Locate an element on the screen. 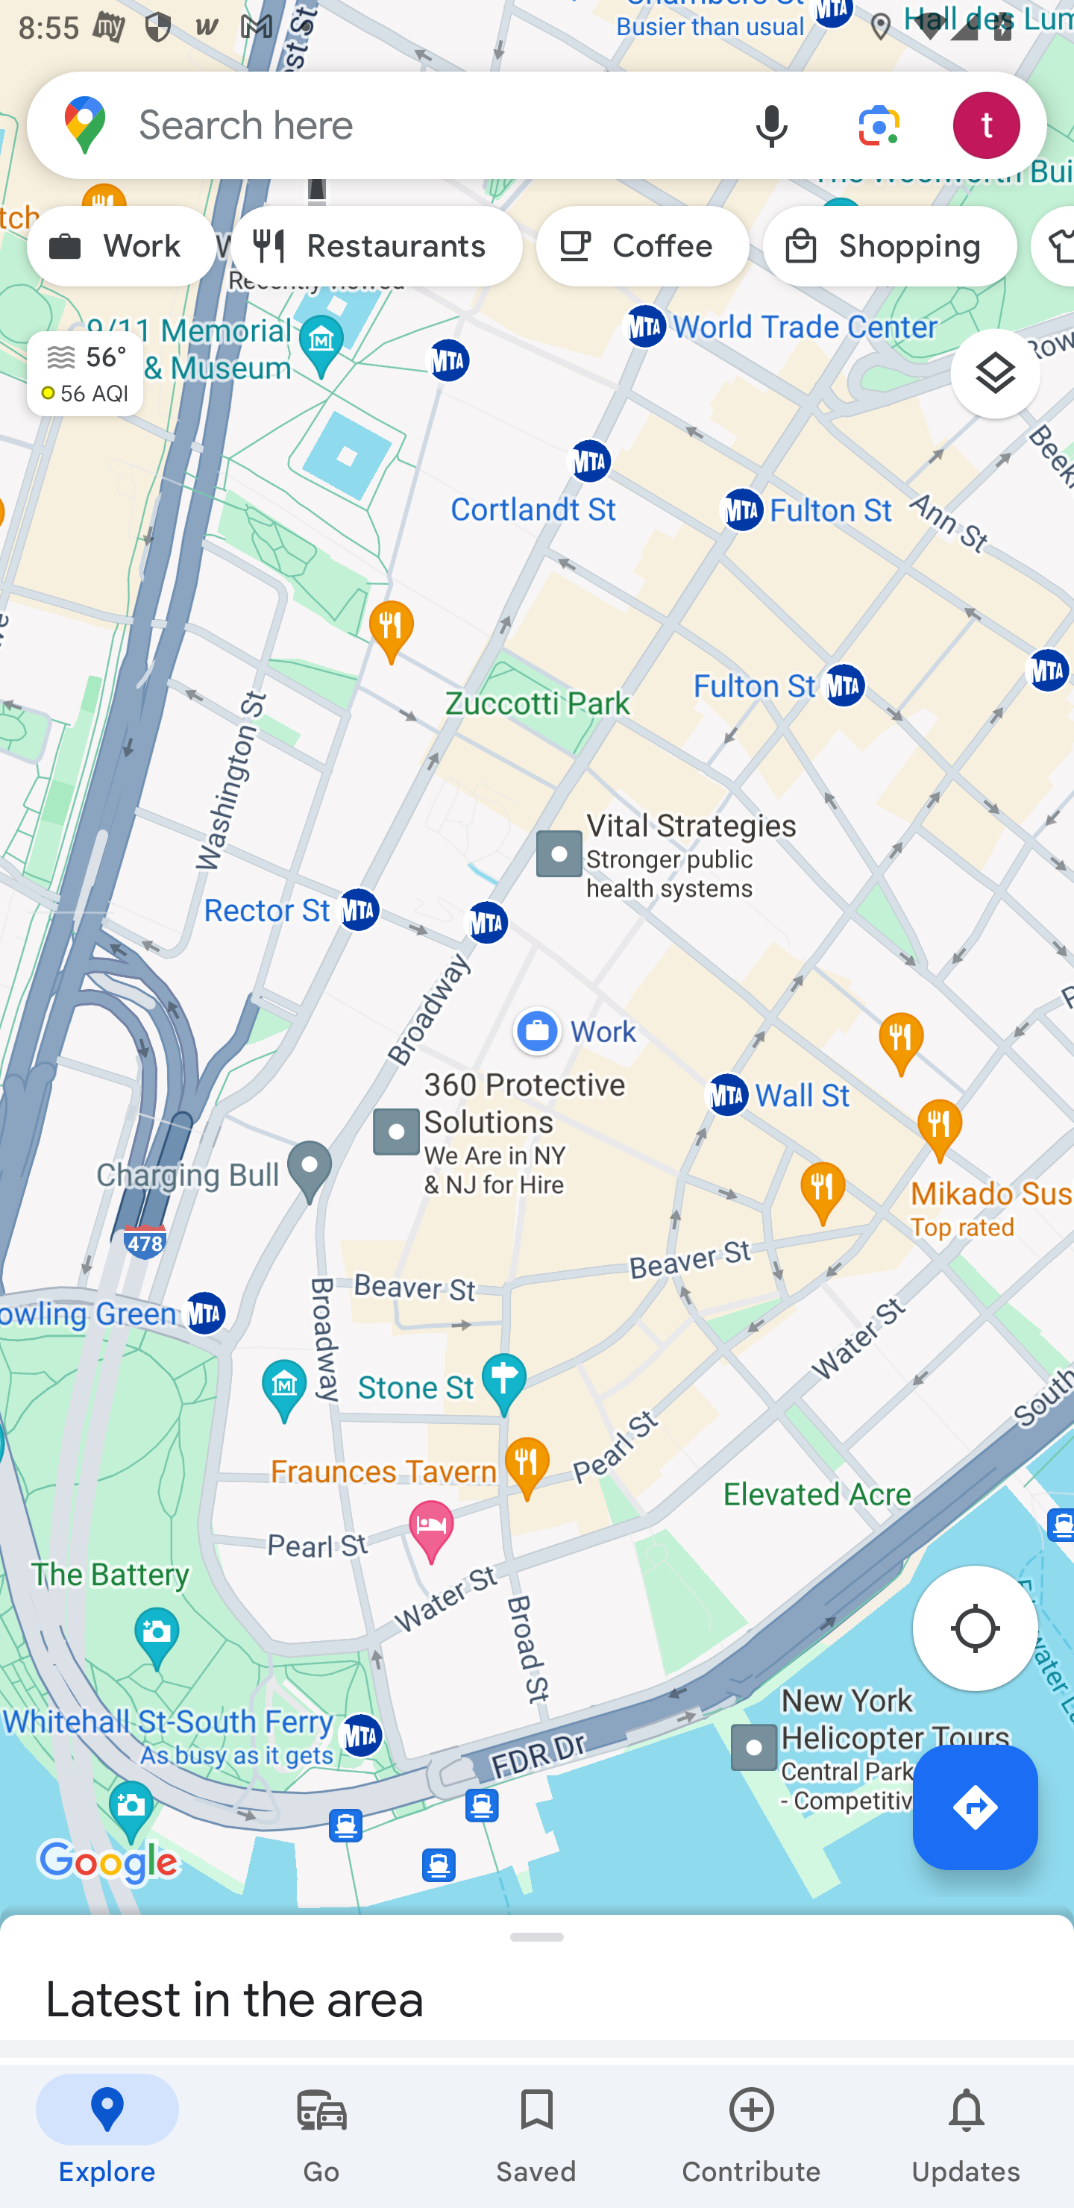 The height and width of the screenshot is (2208, 1074). Updates is located at coordinates (967, 2136).